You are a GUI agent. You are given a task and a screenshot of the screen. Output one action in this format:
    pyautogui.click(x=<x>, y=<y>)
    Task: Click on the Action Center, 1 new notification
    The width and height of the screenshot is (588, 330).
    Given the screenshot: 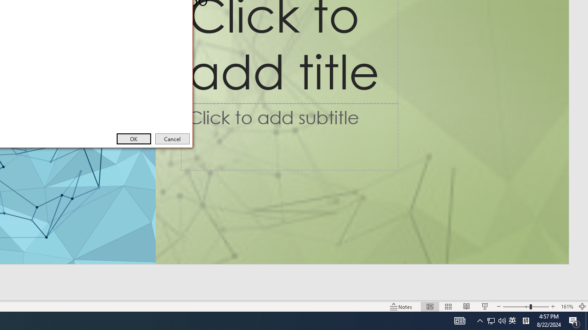 What is the action you would take?
    pyautogui.click(x=574, y=321)
    